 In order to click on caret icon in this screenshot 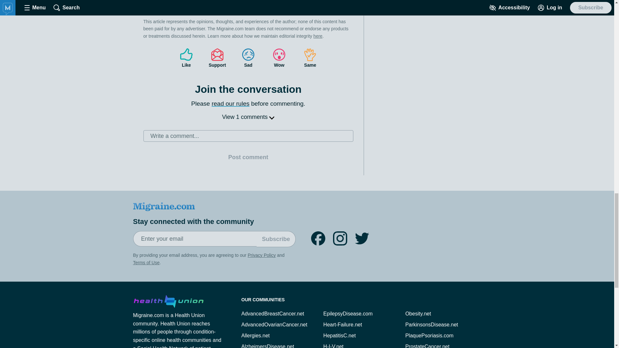, I will do `click(271, 117)`.